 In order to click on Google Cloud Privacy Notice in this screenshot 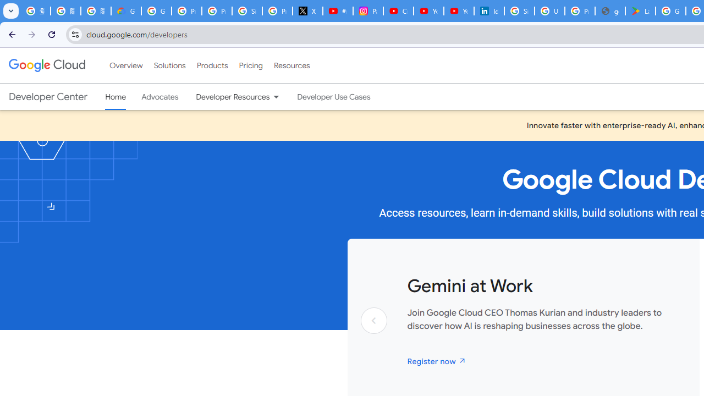, I will do `click(127, 11)`.